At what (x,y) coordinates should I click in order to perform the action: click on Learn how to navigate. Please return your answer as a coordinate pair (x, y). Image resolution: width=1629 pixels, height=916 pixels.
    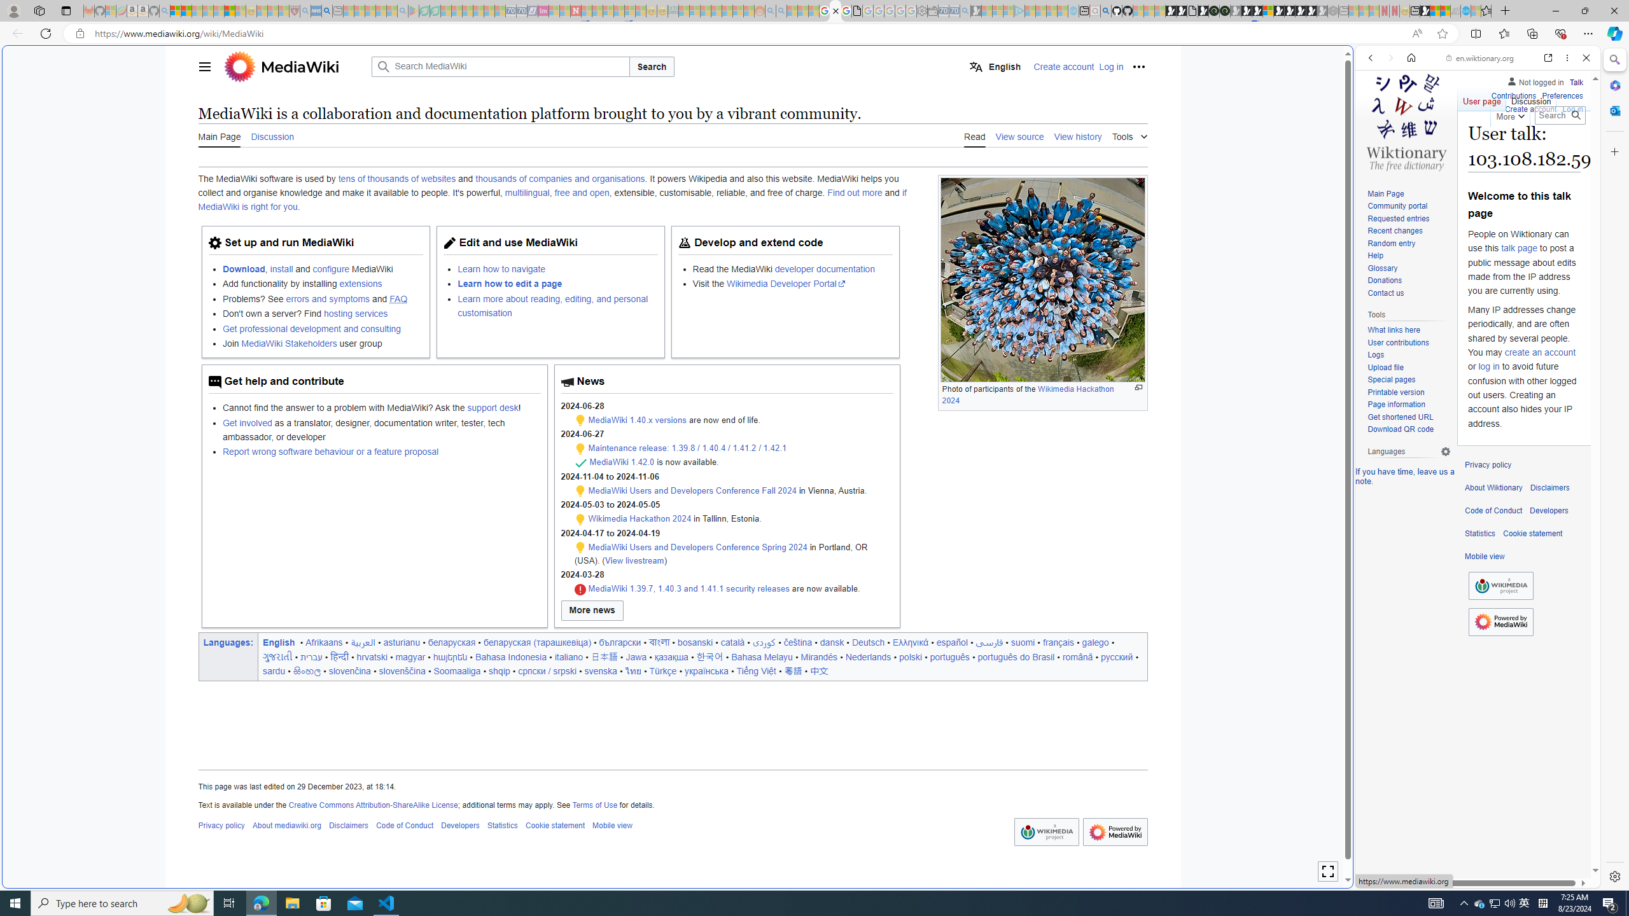
    Looking at the image, I should click on (501, 268).